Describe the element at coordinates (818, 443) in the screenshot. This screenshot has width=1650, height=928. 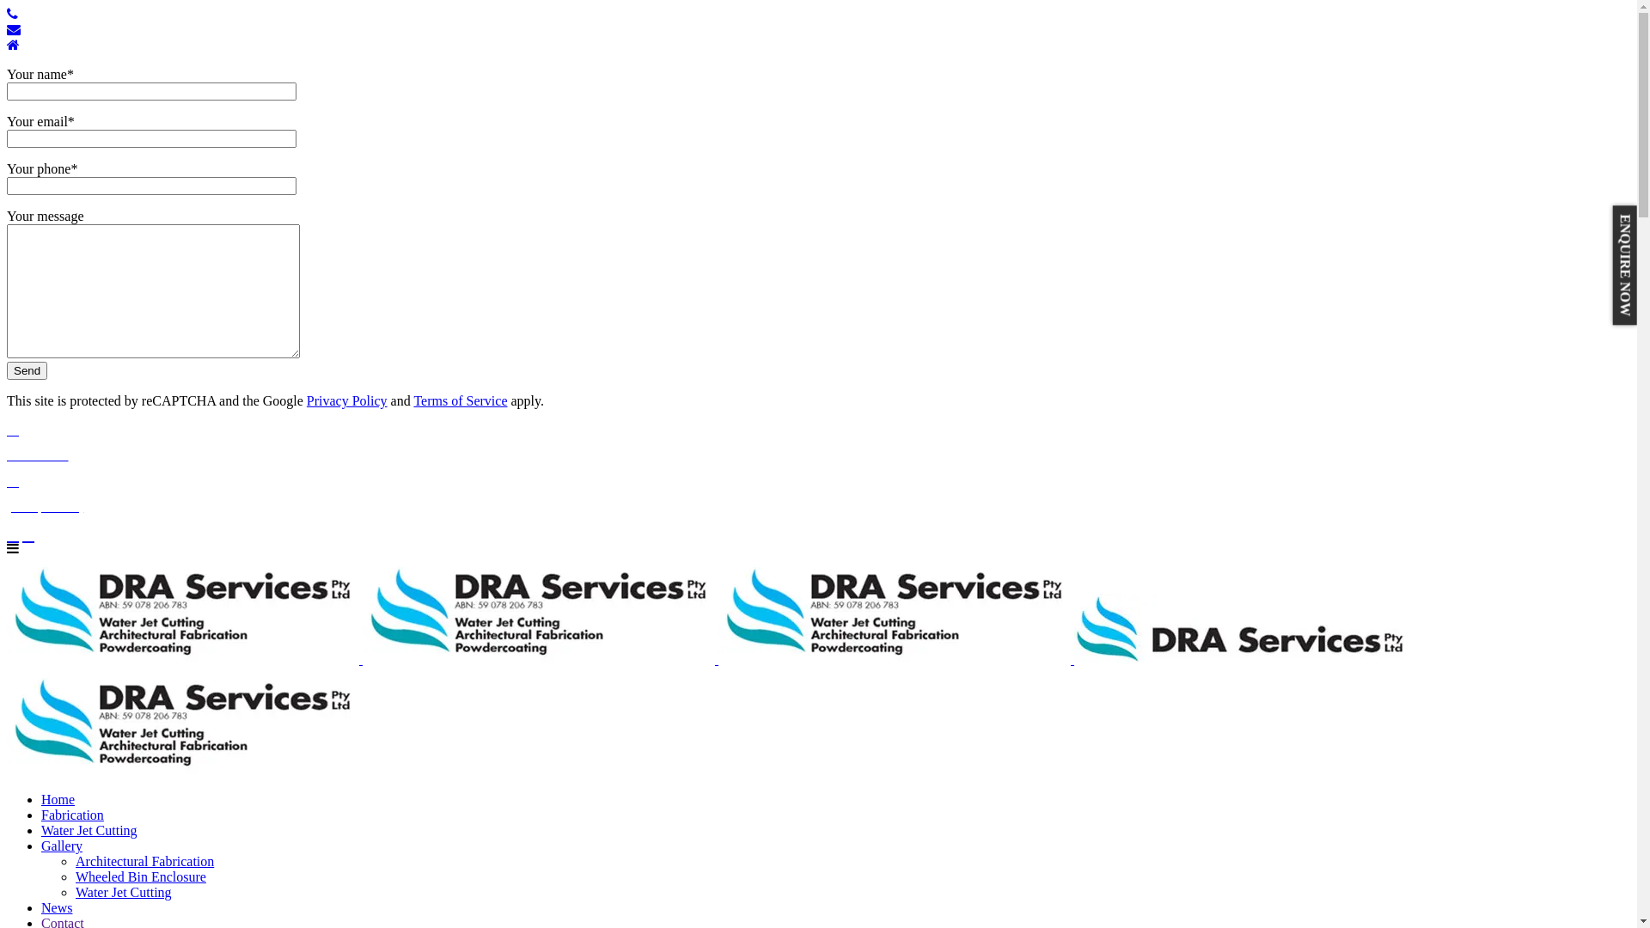
I see `07 3205 1533` at that location.